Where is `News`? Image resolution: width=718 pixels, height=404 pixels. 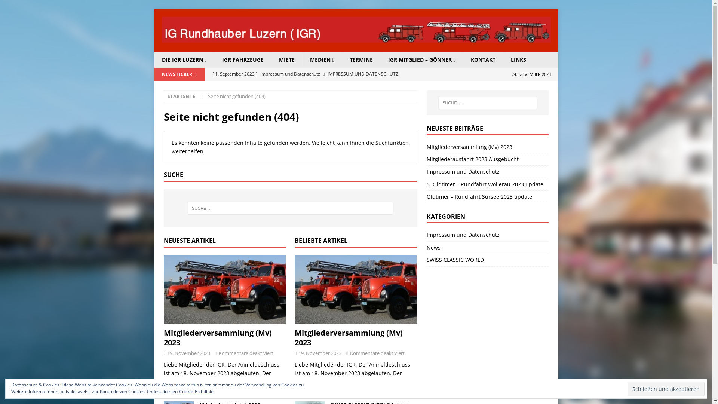
News is located at coordinates (488, 248).